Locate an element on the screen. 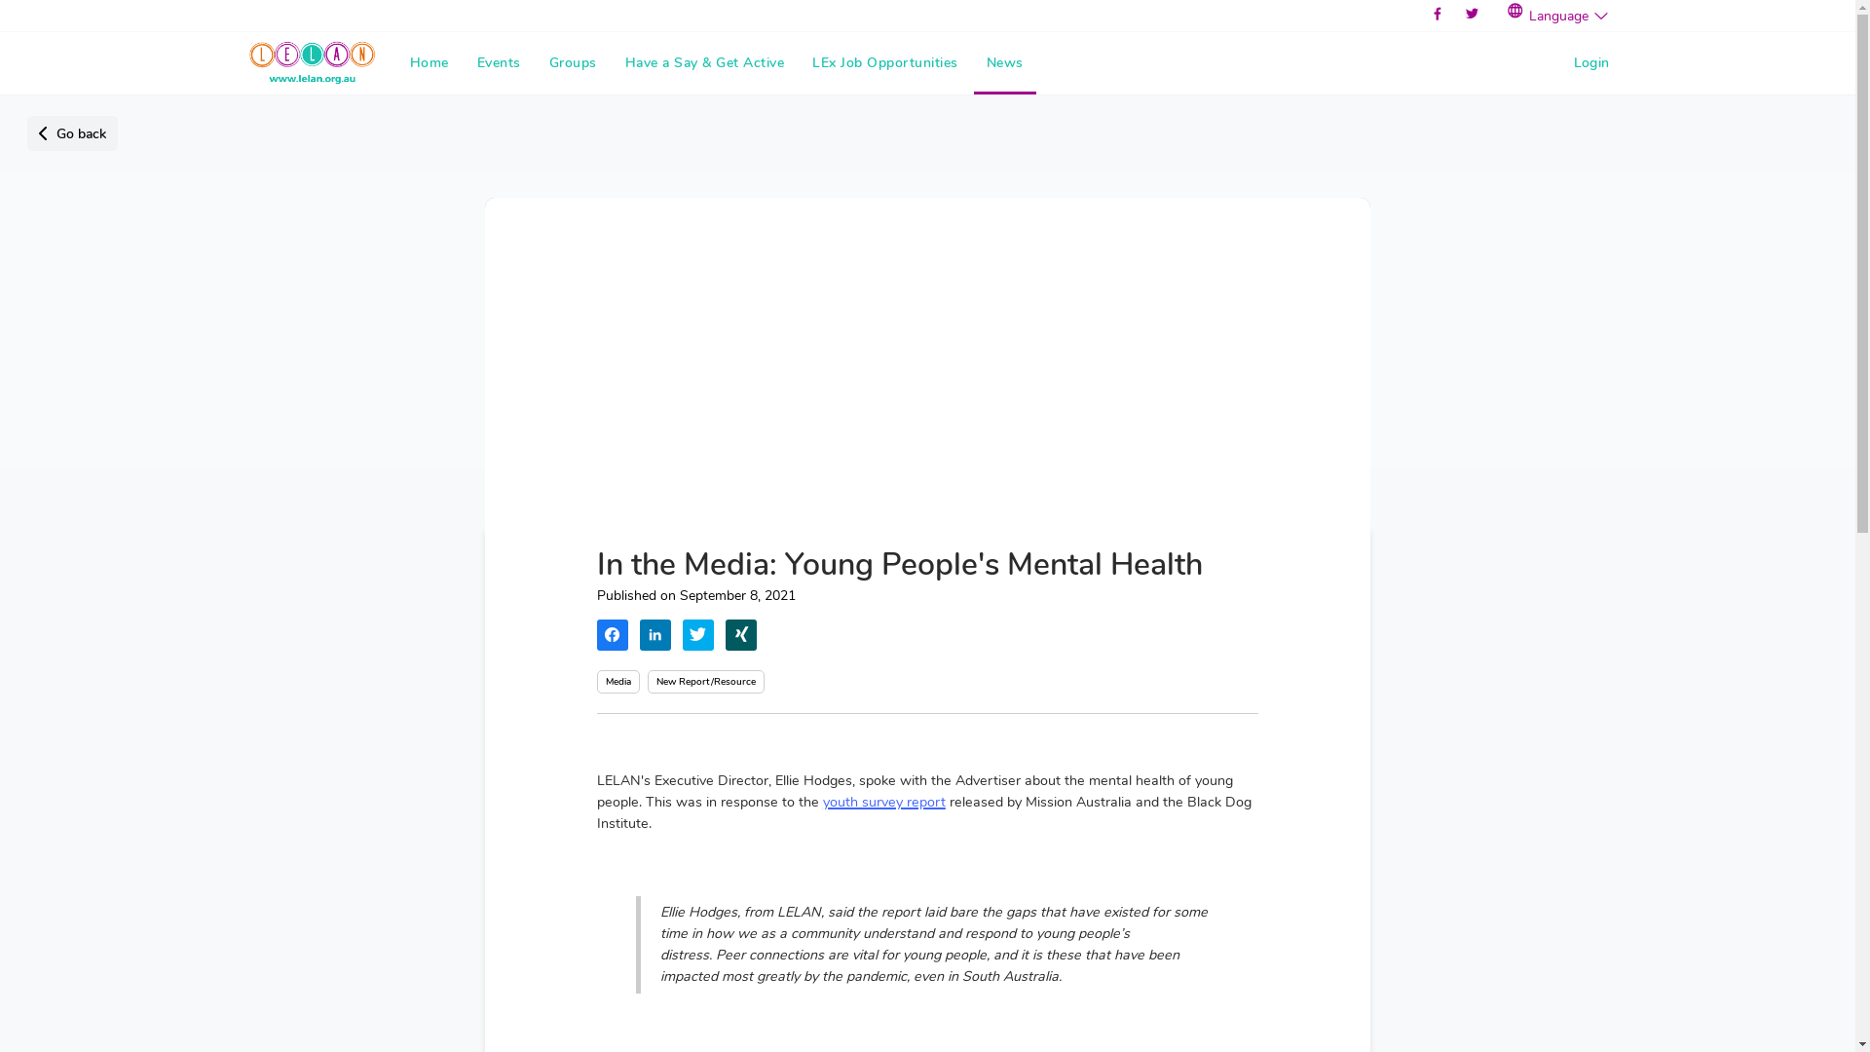 The image size is (1870, 1052). Go back is located at coordinates (72, 133).